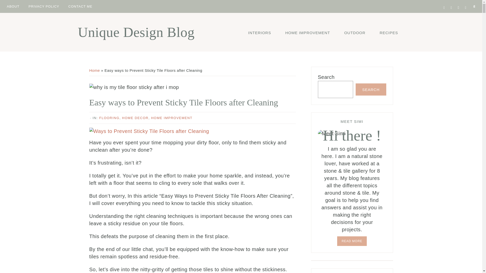 This screenshot has height=273, width=486. Describe the element at coordinates (355, 32) in the screenshot. I see `OUTDOOR` at that location.